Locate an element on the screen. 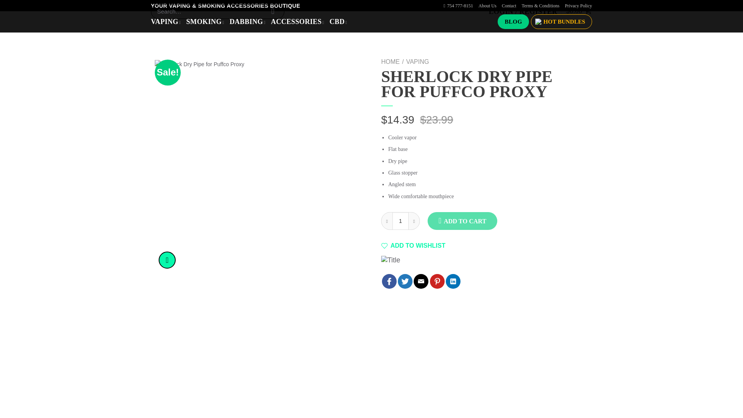 Image resolution: width=743 pixels, height=418 pixels. Facebook is located at coordinates (389, 281).